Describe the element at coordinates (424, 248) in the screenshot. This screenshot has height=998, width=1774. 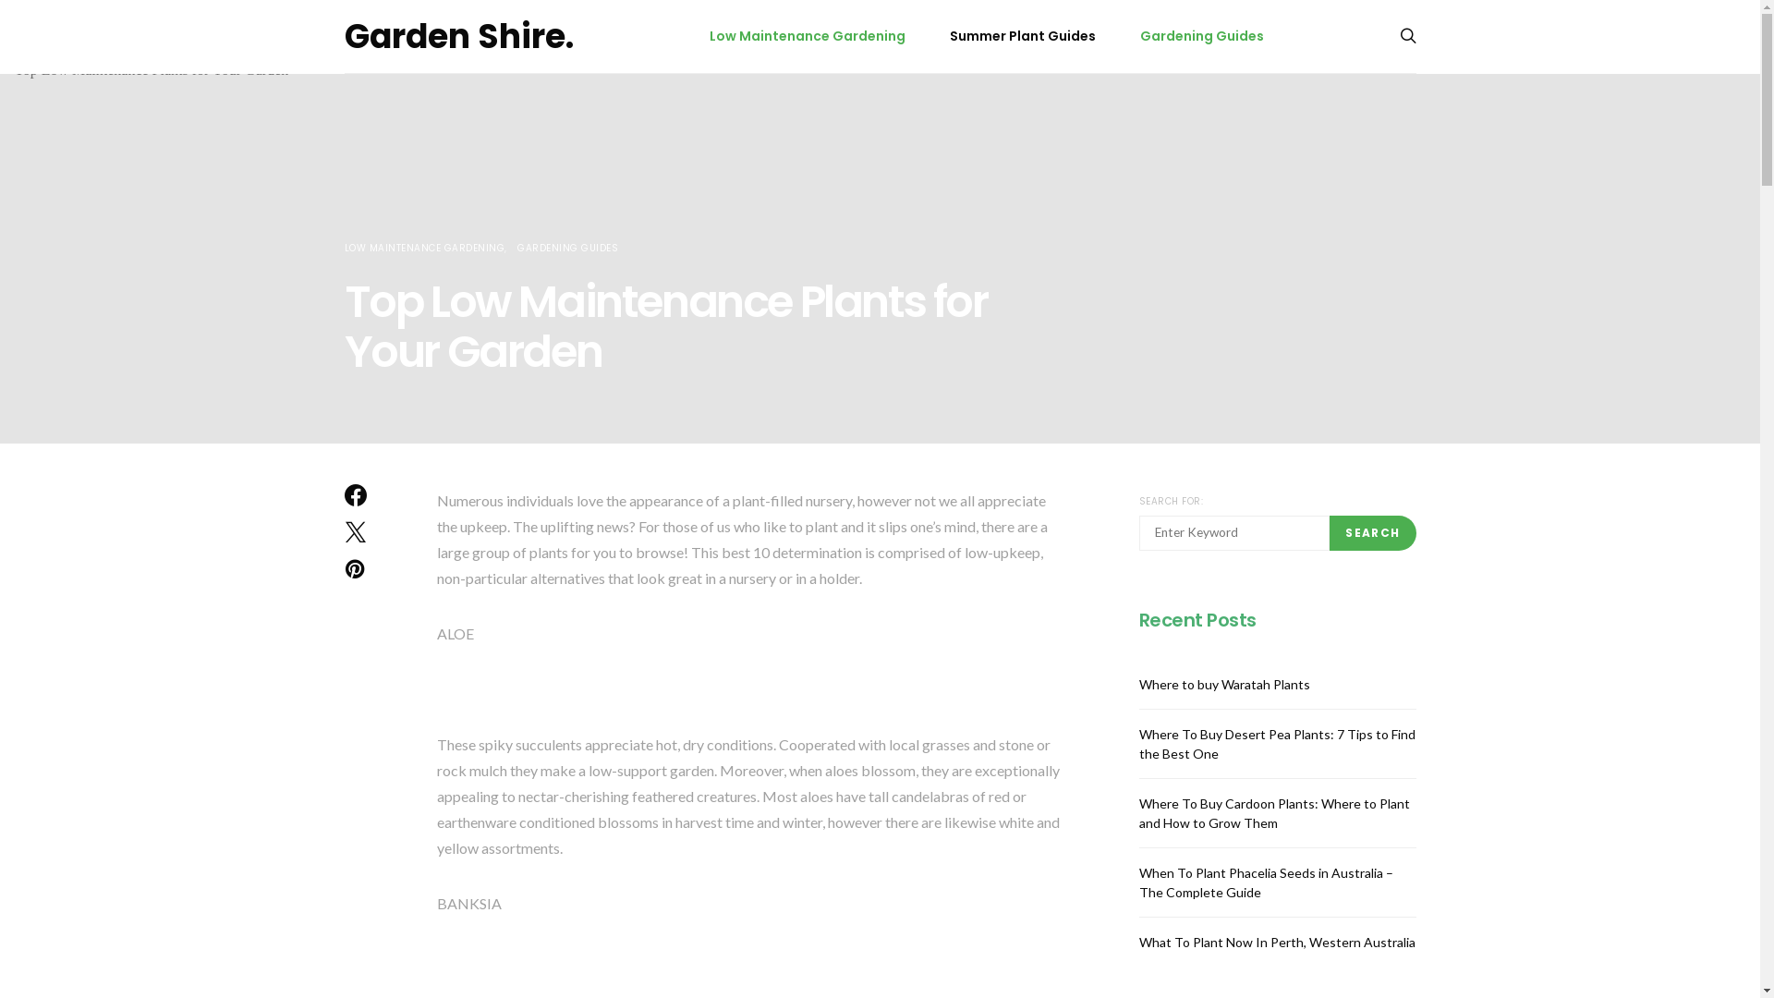
I see `LOW MAINTENANCE GARDENING` at that location.